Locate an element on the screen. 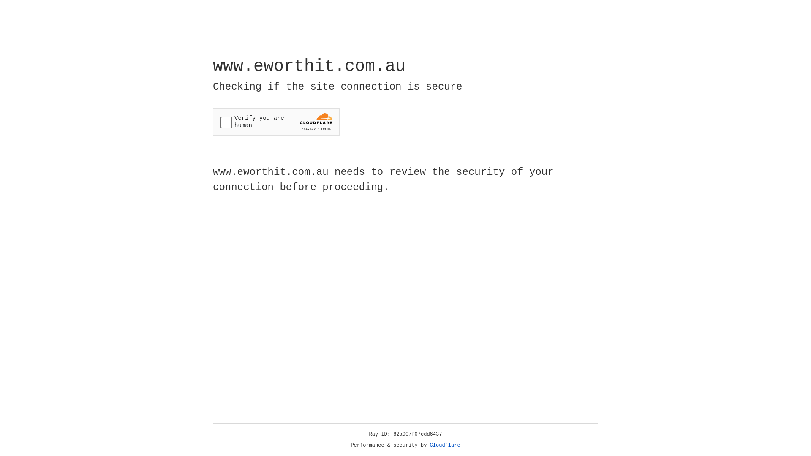 This screenshot has height=456, width=811. Widget containing a Cloudflare security challenge is located at coordinates (276, 122).